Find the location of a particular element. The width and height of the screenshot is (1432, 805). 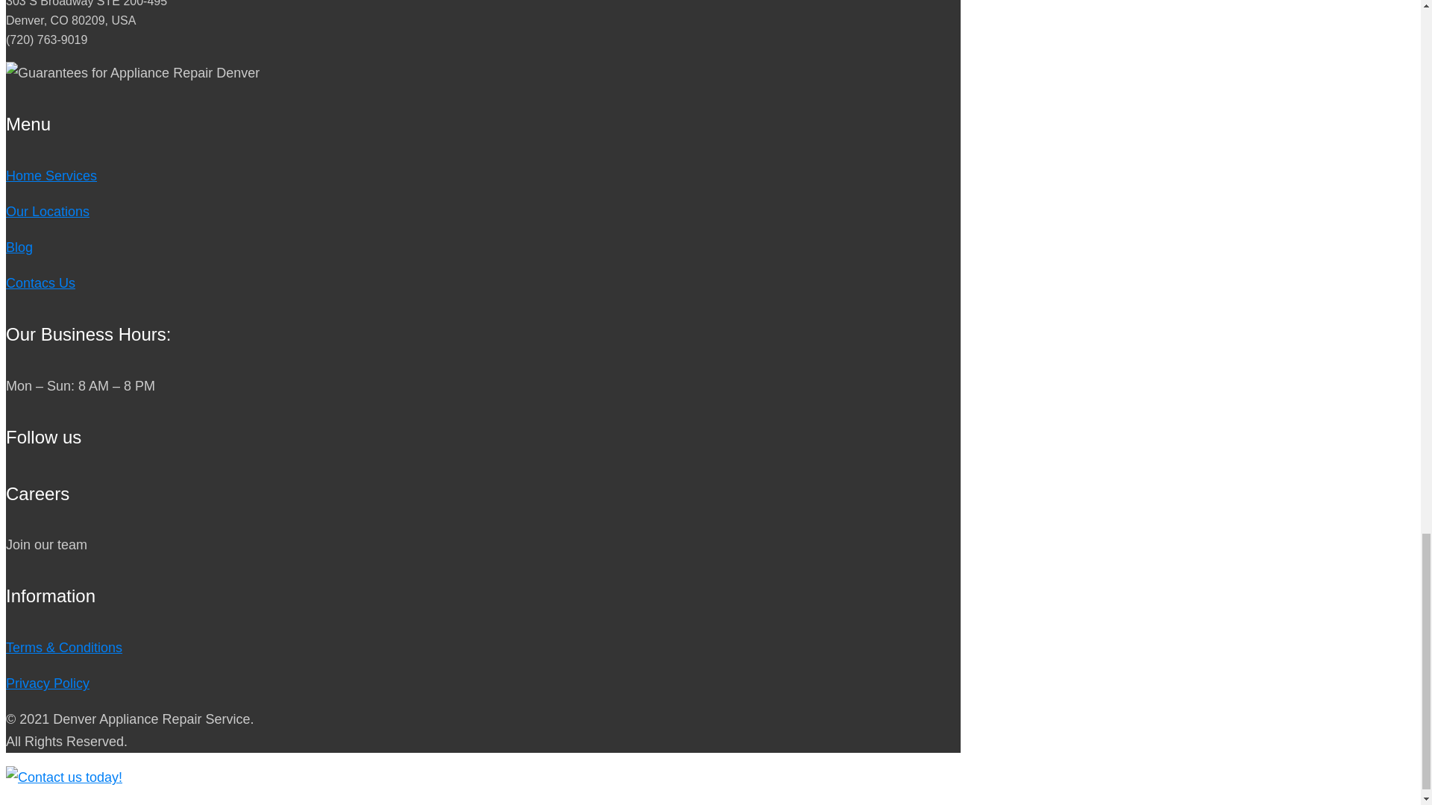

Blog is located at coordinates (19, 247).